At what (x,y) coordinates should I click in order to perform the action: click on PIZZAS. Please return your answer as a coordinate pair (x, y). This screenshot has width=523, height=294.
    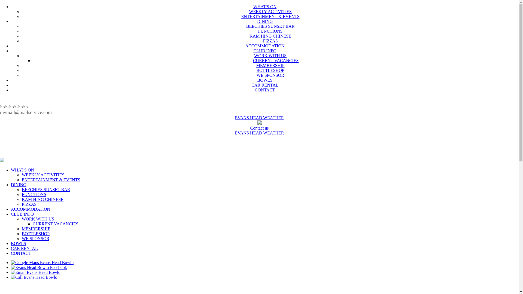
    Looking at the image, I should click on (29, 204).